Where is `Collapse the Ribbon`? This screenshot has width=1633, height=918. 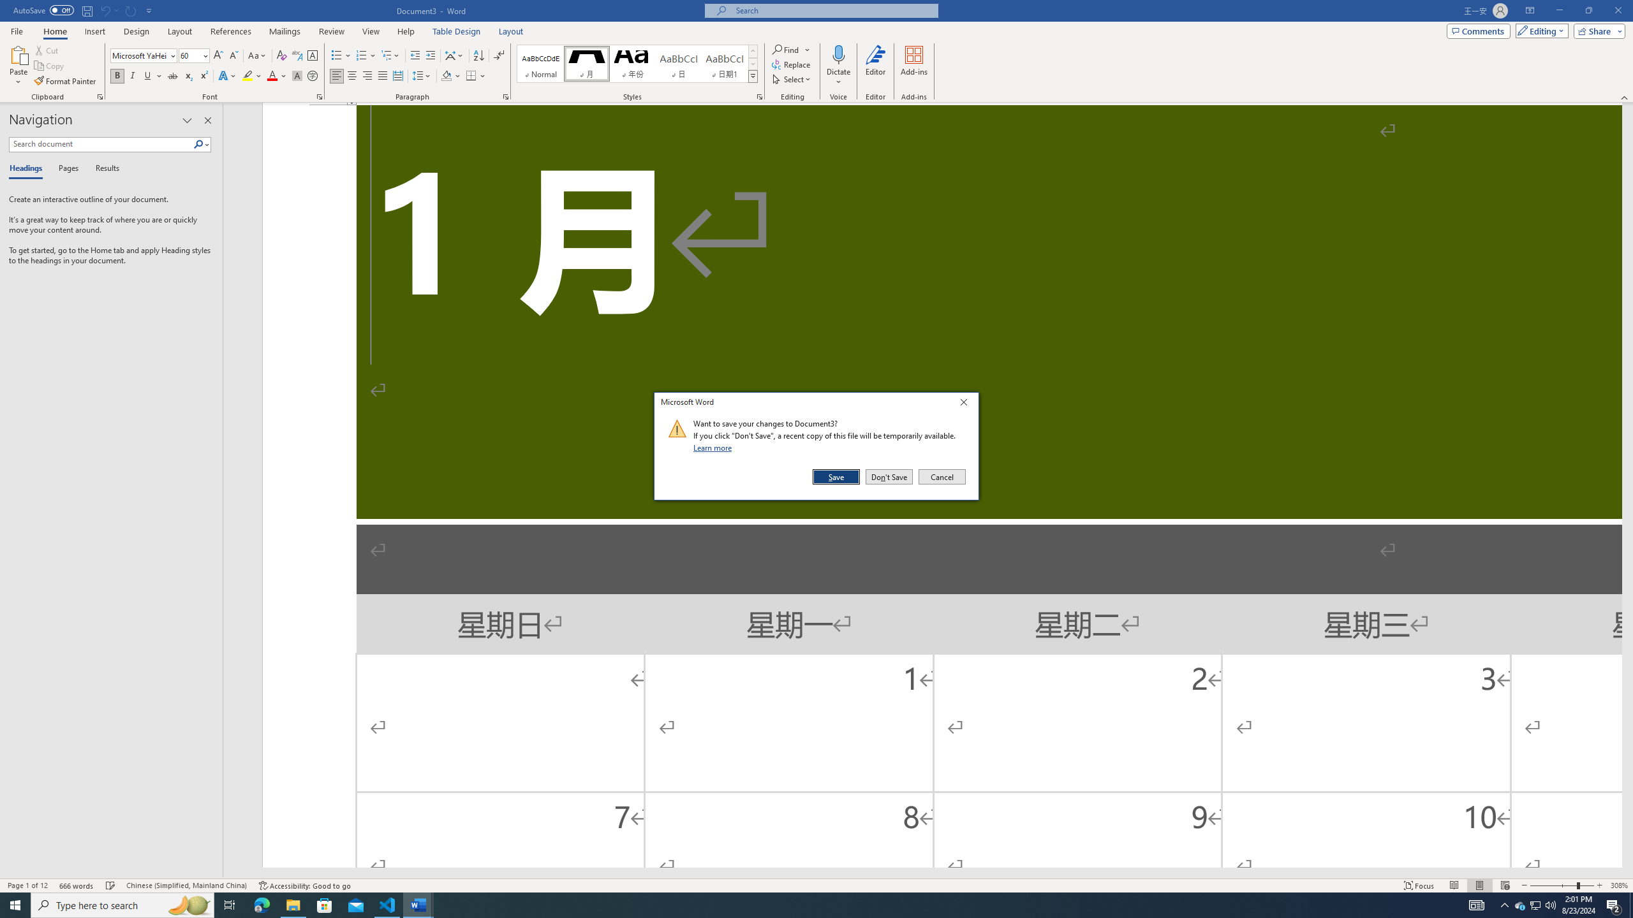
Collapse the Ribbon is located at coordinates (1625, 97).